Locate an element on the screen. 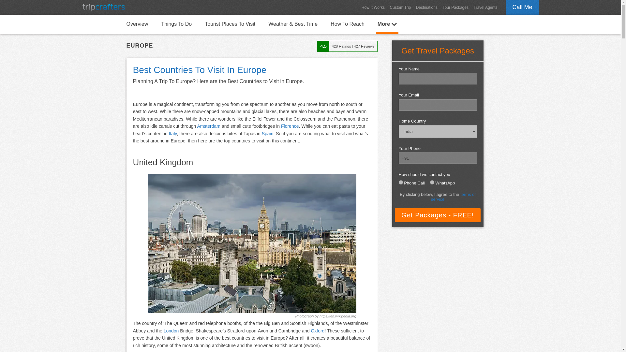  How To Reach is located at coordinates (348, 23).